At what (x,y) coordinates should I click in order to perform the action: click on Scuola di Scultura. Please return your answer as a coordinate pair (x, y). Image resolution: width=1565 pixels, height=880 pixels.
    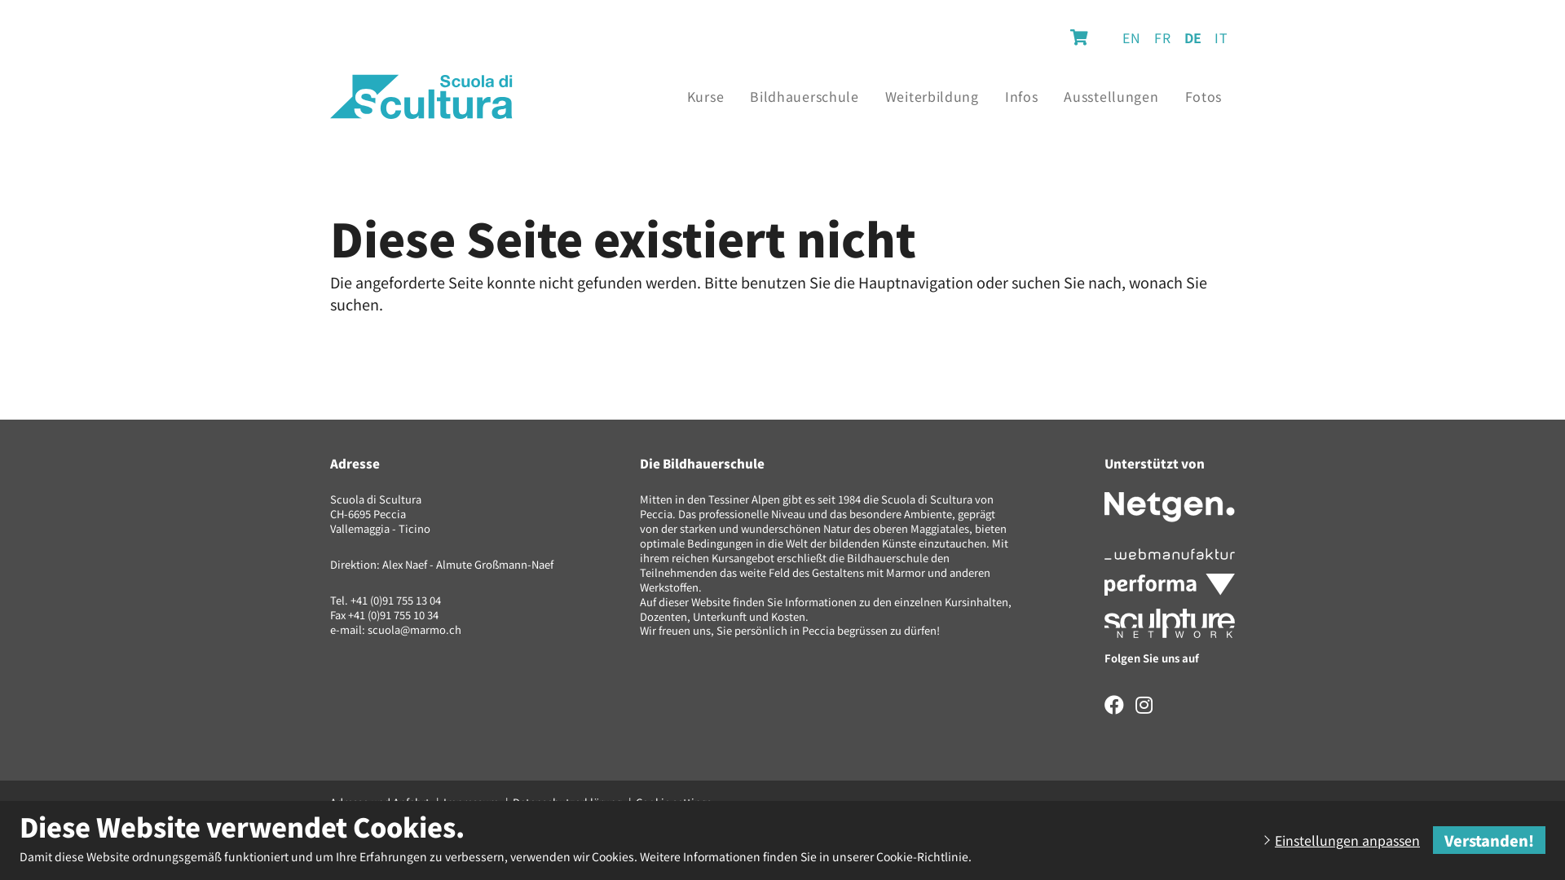
    Looking at the image, I should click on (421, 96).